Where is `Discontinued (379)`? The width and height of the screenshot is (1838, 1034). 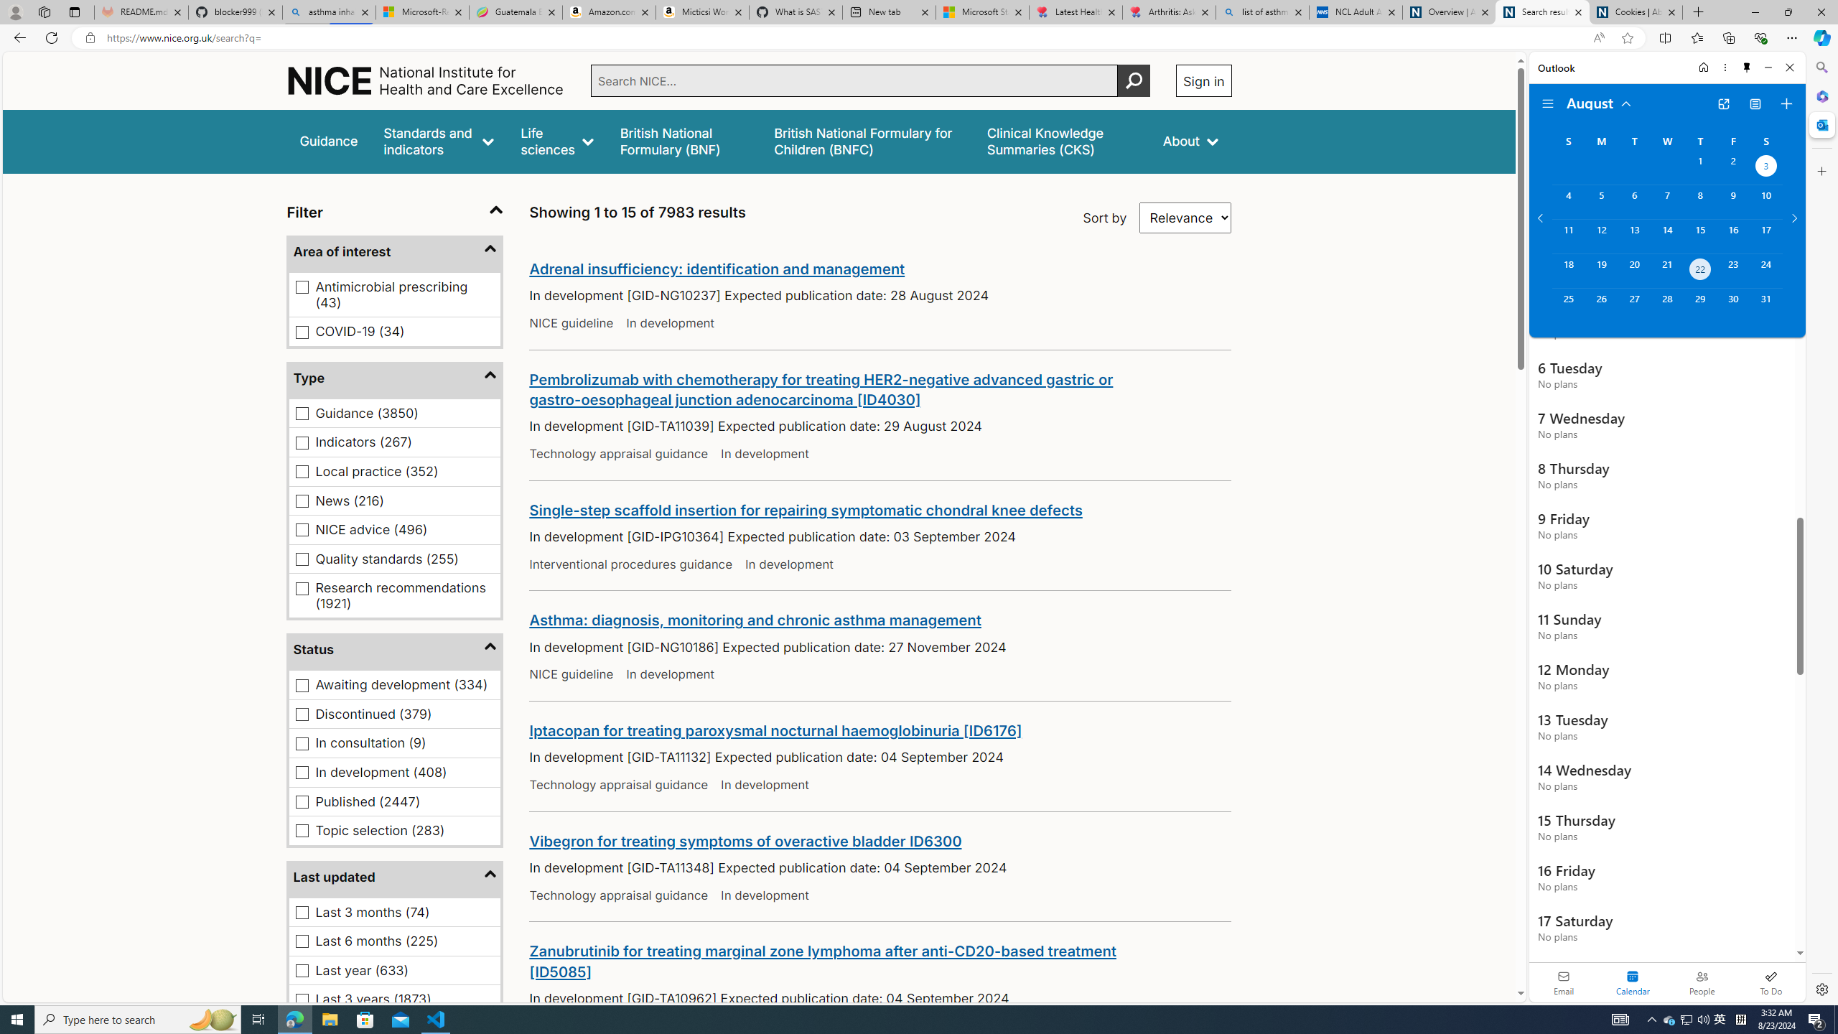
Discontinued (379) is located at coordinates (302, 715).